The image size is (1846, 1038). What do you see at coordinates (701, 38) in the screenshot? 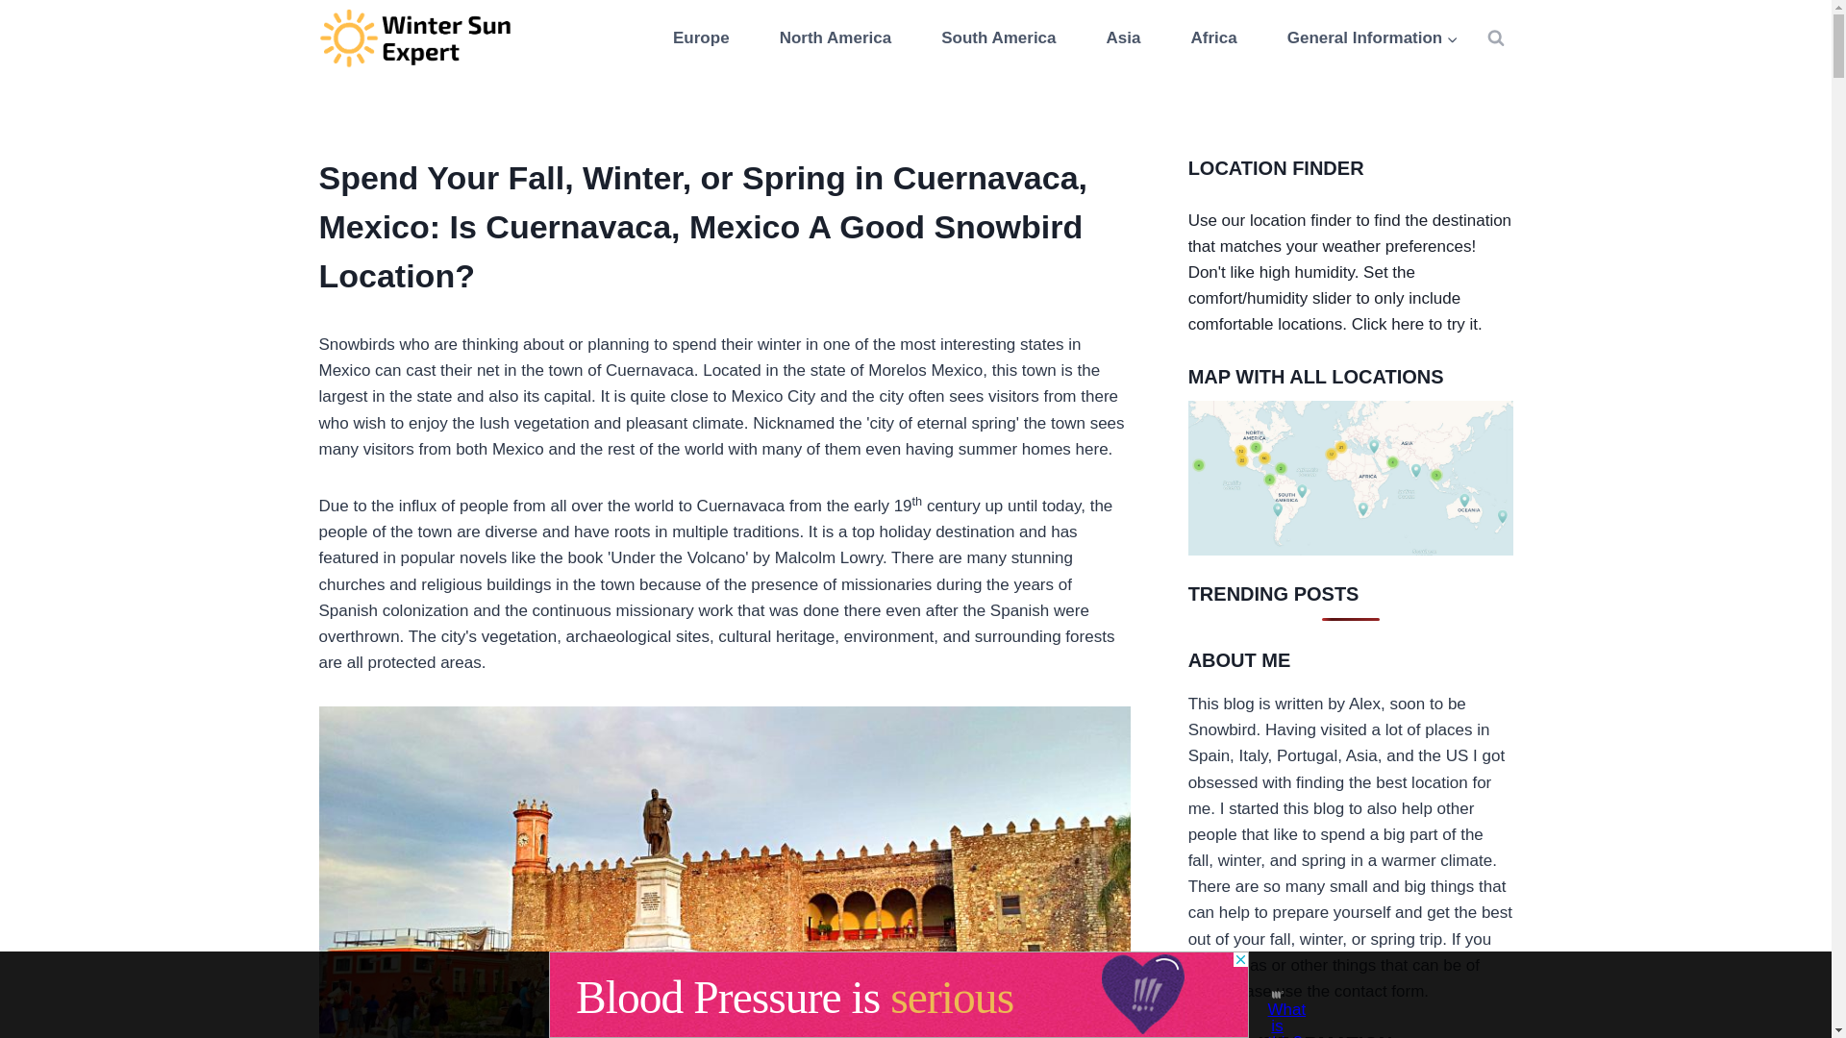
I see `Europe` at bounding box center [701, 38].